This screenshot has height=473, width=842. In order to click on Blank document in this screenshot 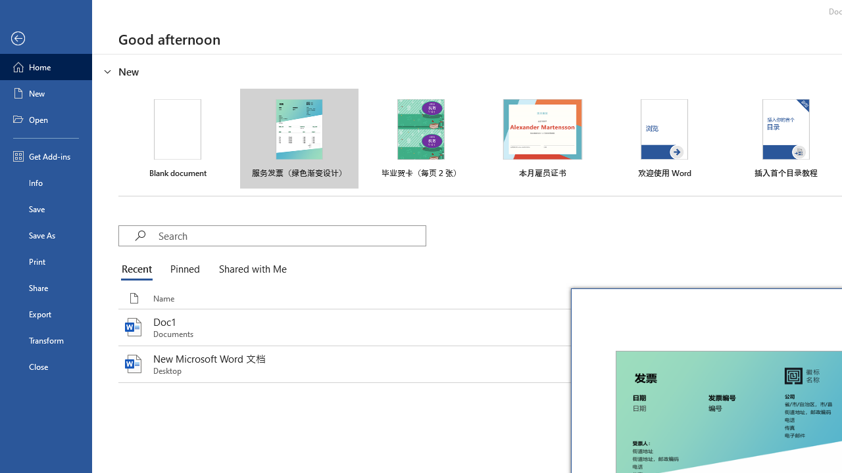, I will do `click(178, 139)`.